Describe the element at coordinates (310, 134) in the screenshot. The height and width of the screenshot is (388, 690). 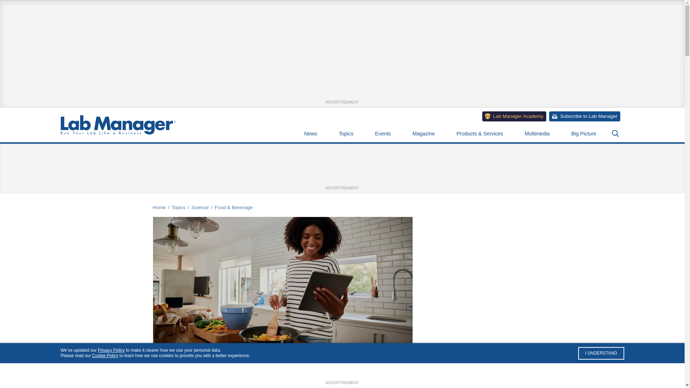
I see `News` at that location.